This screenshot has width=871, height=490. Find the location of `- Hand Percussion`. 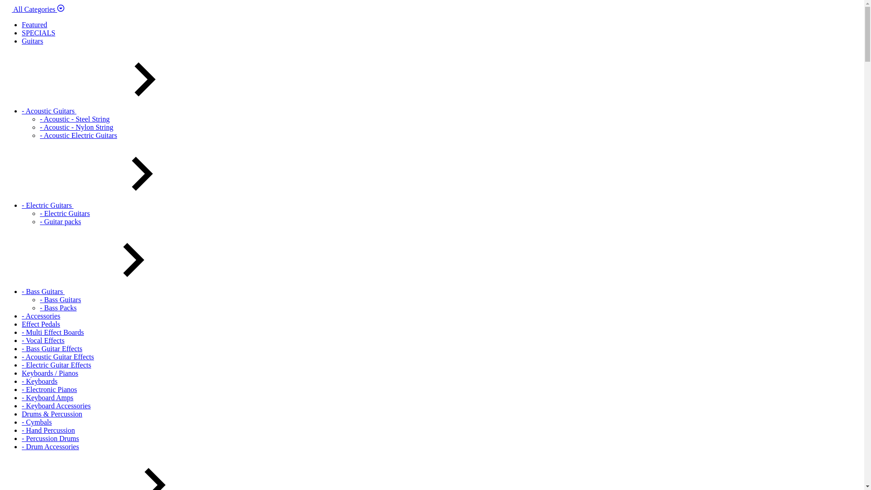

- Hand Percussion is located at coordinates (48, 430).